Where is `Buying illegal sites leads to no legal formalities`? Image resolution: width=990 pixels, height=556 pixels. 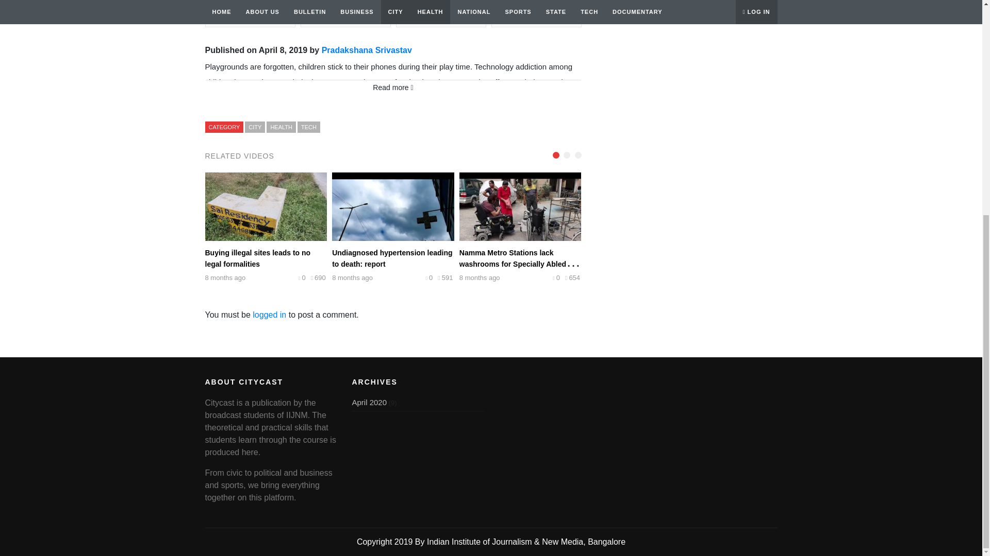 Buying illegal sites leads to no legal formalities is located at coordinates (258, 258).